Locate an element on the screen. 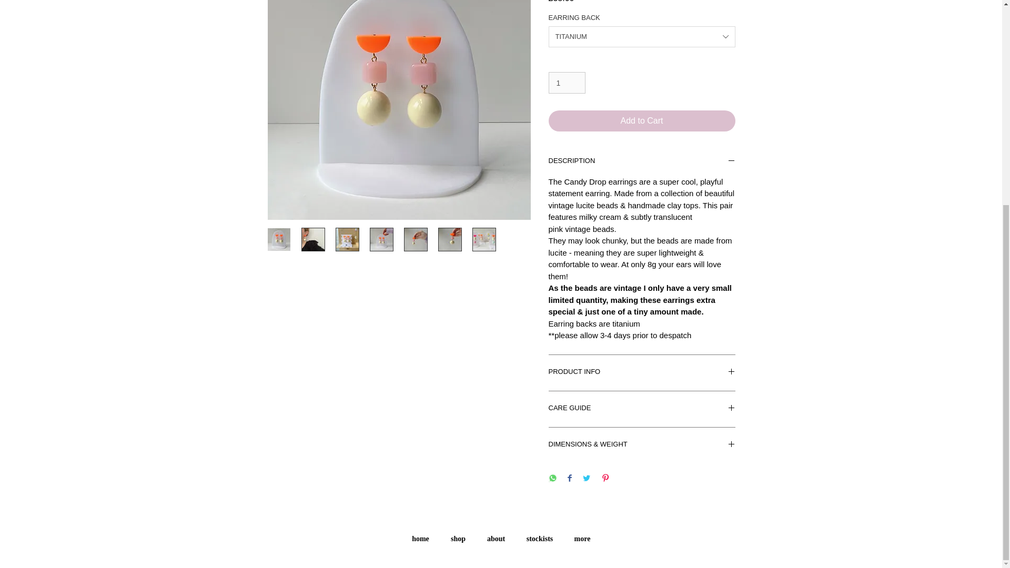  DESCRIPTION is located at coordinates (642, 162).